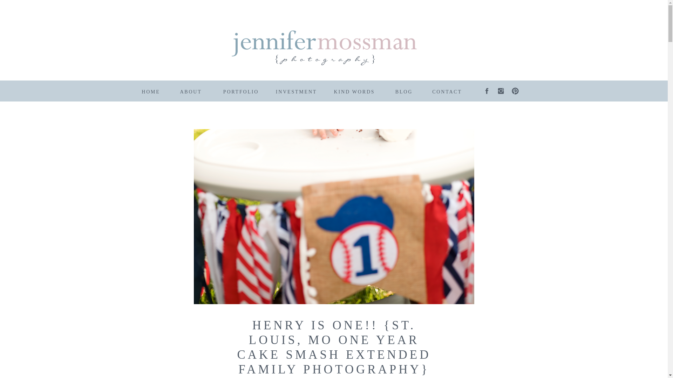 Image resolution: width=673 pixels, height=378 pixels. I want to click on KIND WORDS, so click(355, 90).